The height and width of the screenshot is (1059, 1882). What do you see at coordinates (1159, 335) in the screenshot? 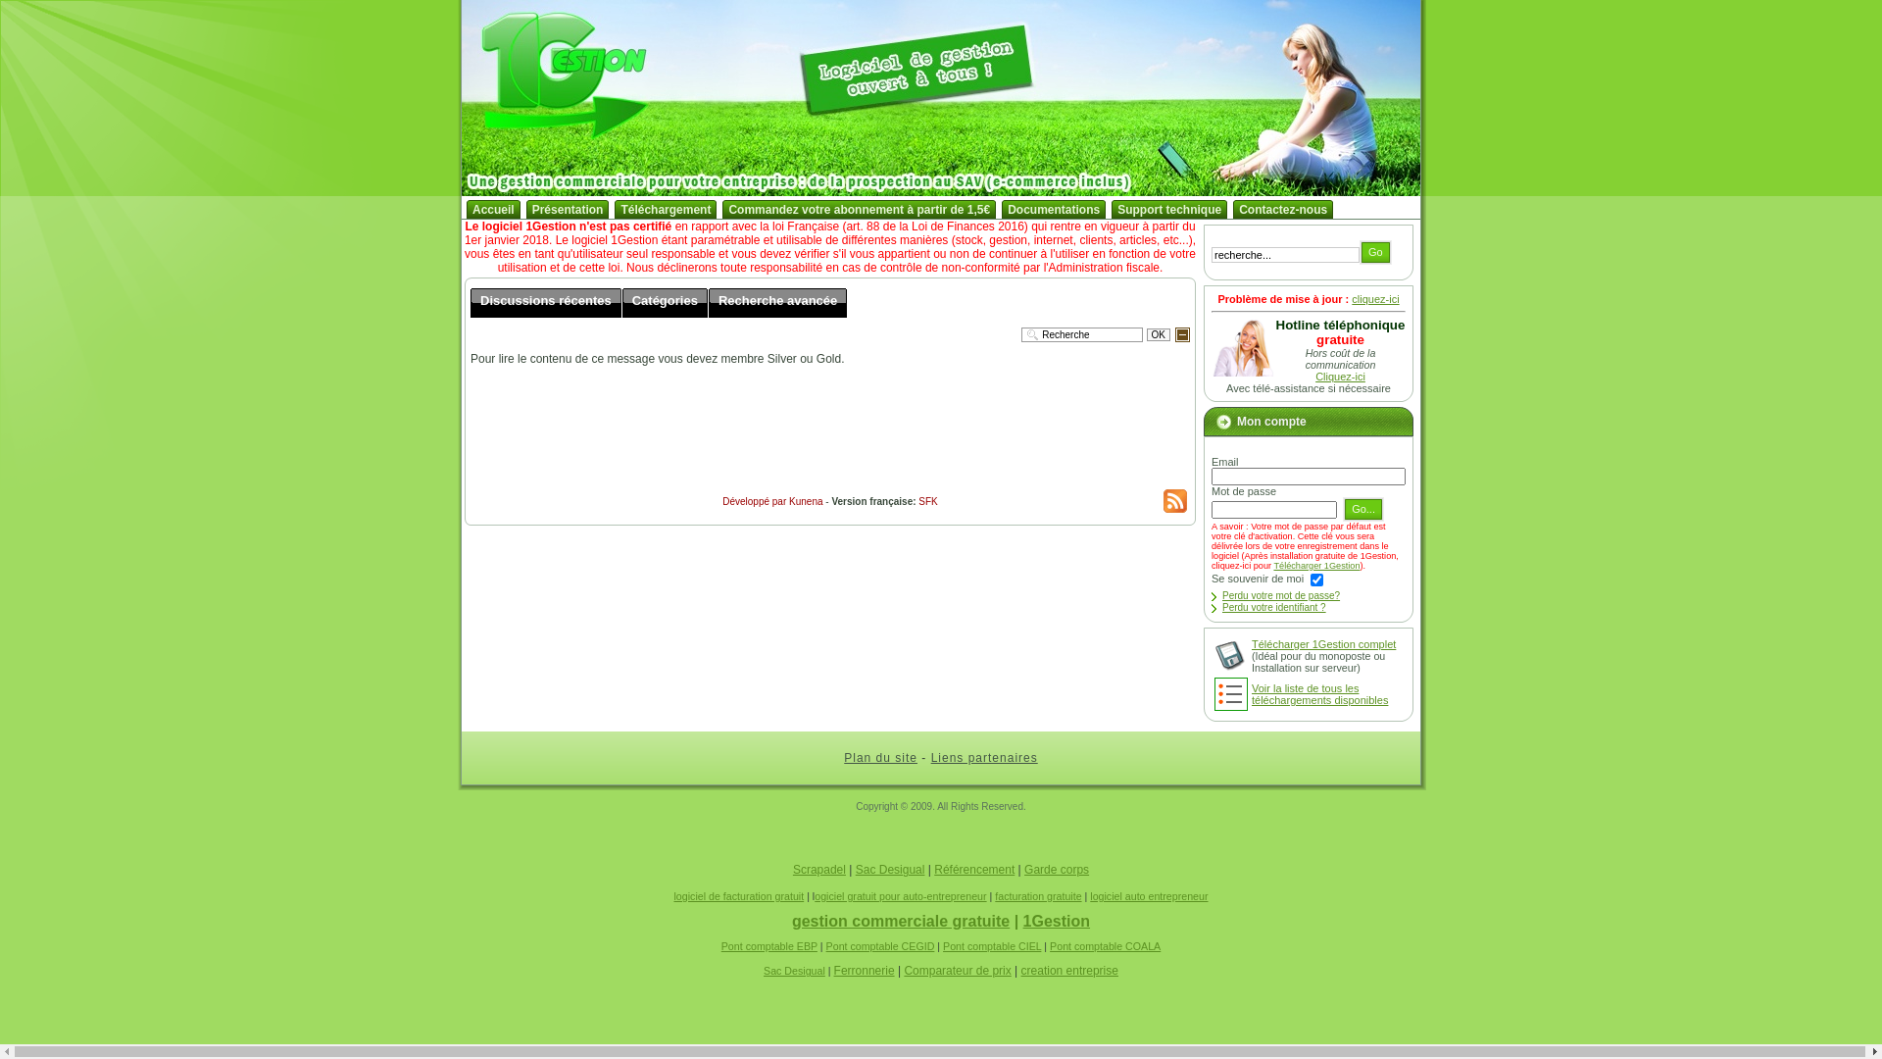
I see `OK` at bounding box center [1159, 335].